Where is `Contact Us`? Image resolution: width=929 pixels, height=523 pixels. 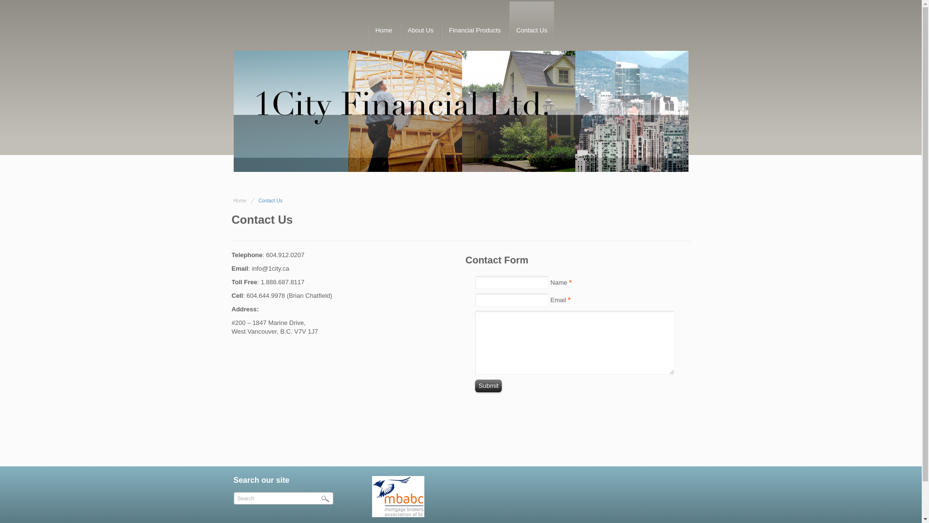
Contact Us is located at coordinates (532, 31).